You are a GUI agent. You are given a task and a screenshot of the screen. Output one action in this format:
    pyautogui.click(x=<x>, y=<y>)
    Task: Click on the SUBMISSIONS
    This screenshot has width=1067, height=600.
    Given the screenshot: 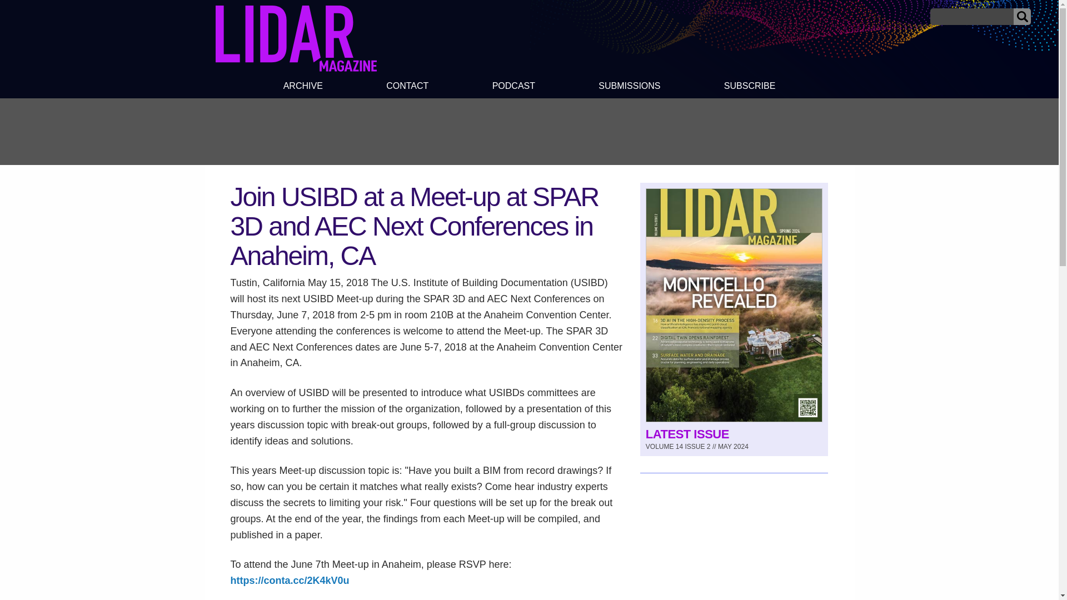 What is the action you would take?
    pyautogui.click(x=629, y=87)
    